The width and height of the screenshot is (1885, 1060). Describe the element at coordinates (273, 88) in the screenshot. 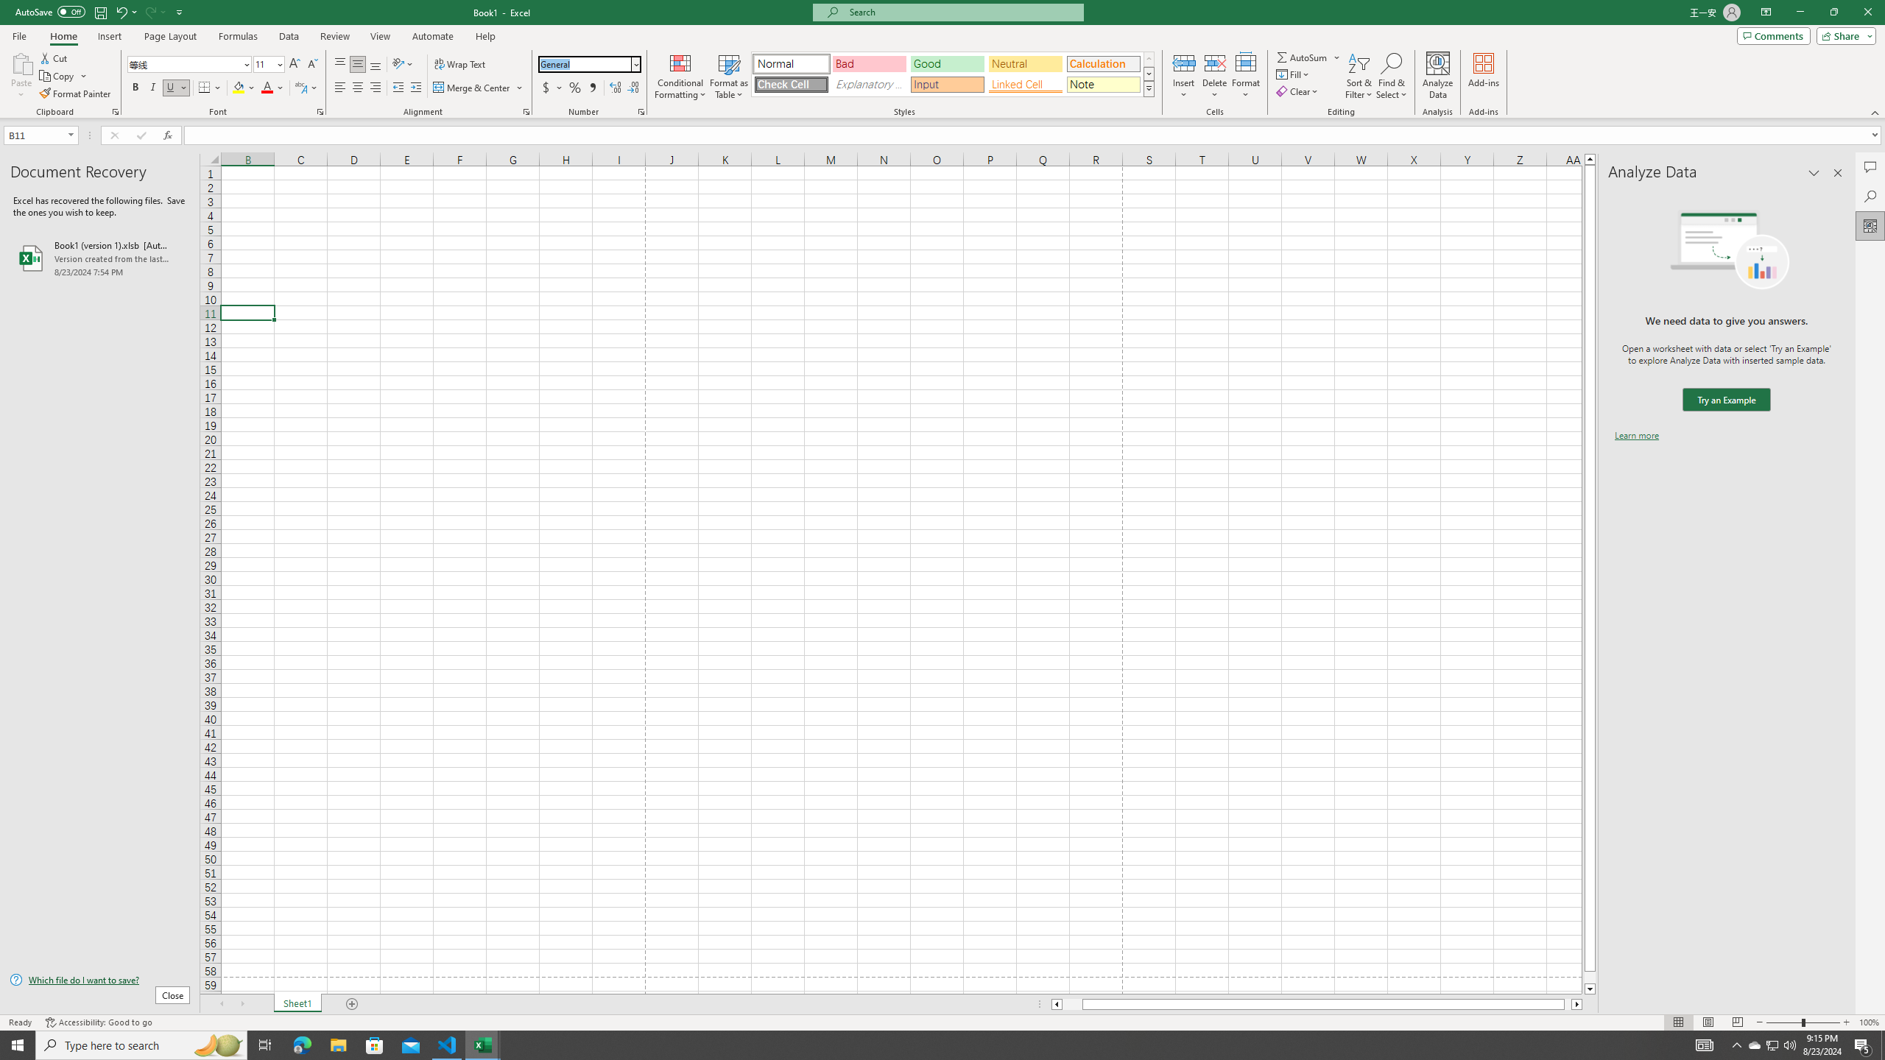

I see `Font Color` at that location.